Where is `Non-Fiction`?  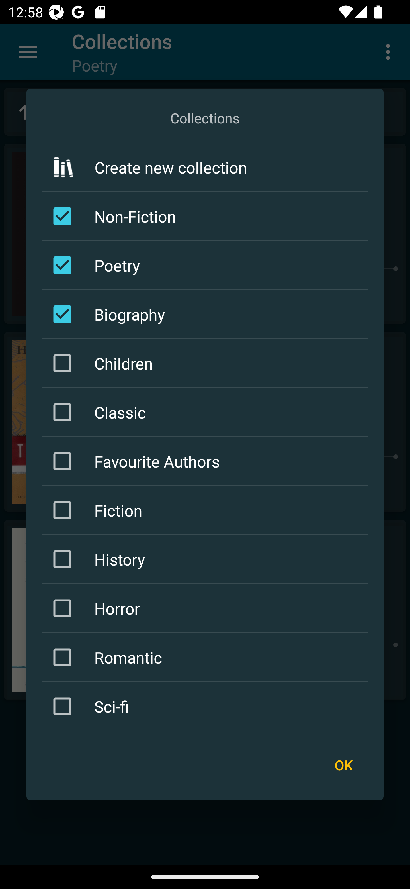
Non-Fiction is located at coordinates (207, 216).